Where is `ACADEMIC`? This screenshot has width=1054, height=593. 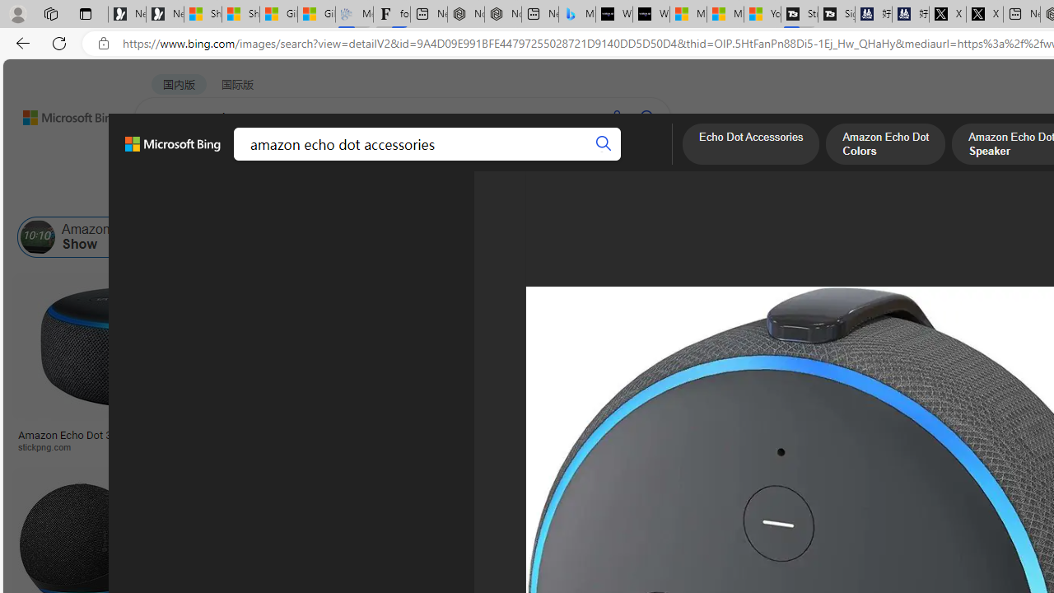 ACADEMIC is located at coordinates (451, 161).